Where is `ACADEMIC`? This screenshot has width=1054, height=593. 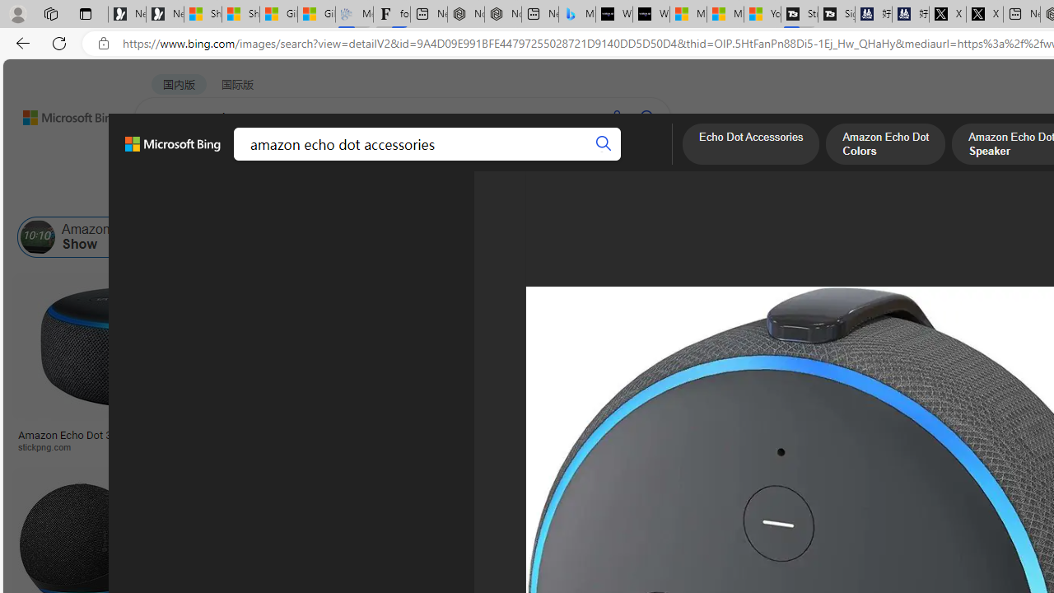 ACADEMIC is located at coordinates (451, 161).